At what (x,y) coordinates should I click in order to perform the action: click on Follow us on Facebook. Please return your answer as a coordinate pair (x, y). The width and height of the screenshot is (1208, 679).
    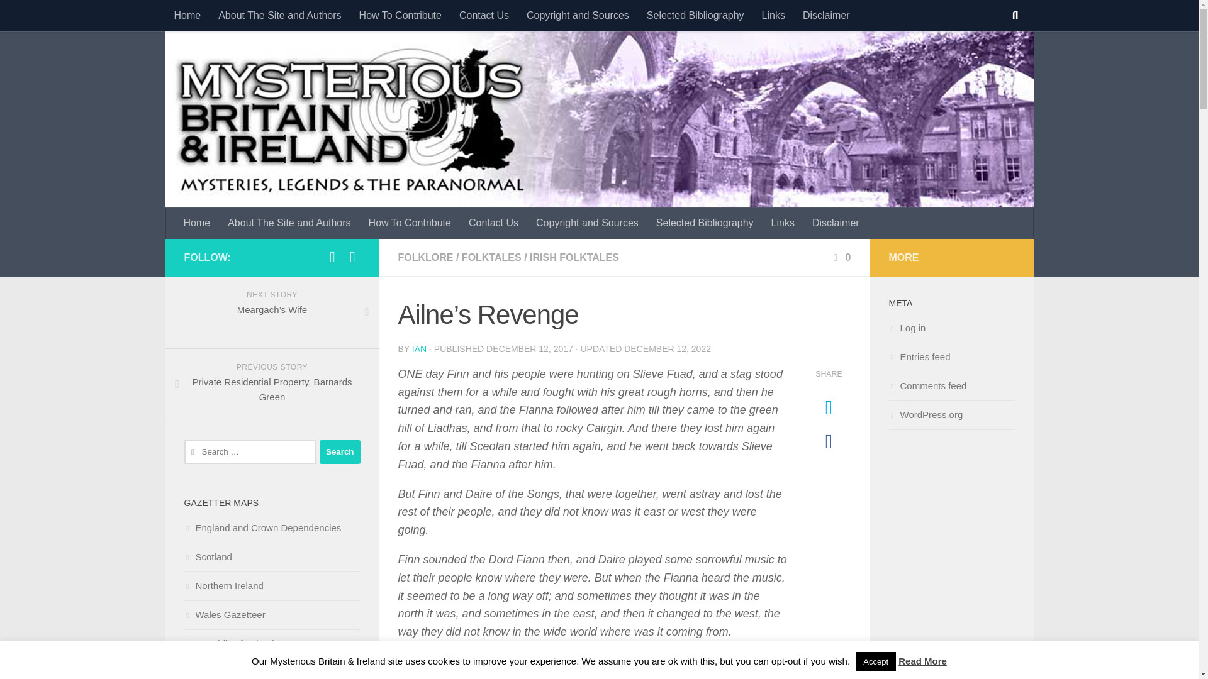
    Looking at the image, I should click on (332, 257).